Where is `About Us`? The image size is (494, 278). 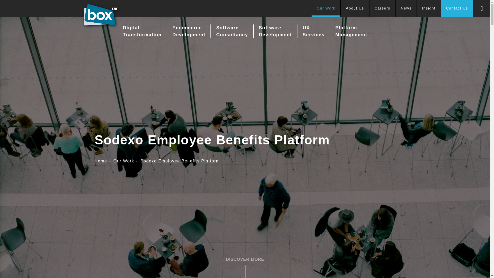
About Us is located at coordinates (355, 8).